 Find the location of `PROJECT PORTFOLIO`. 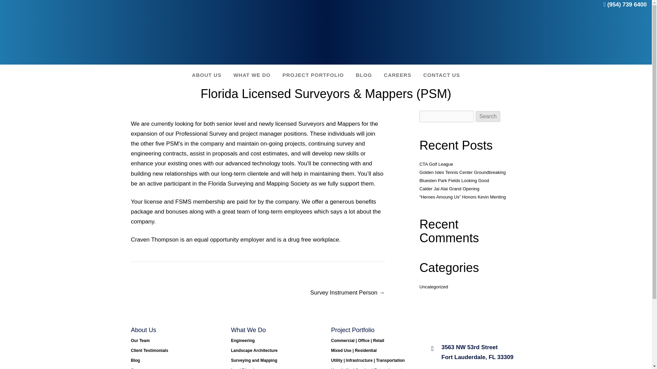

PROJECT PORTFOLIO is located at coordinates (313, 74).